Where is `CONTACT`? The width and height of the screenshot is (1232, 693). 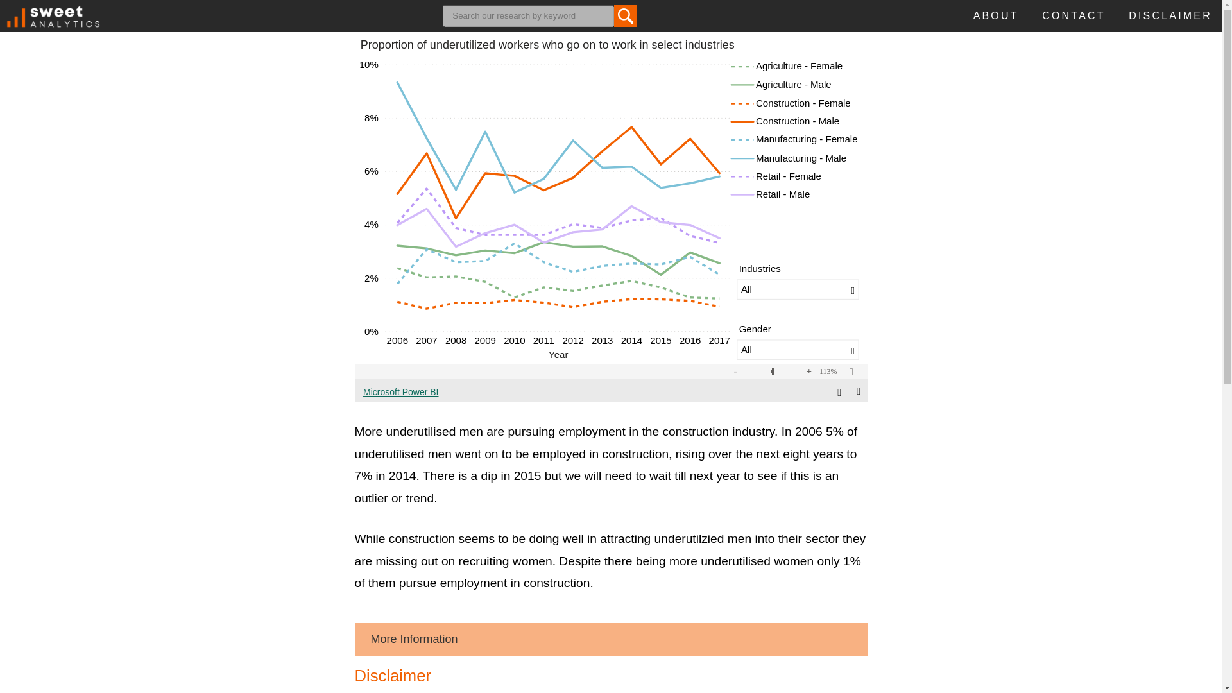 CONTACT is located at coordinates (1074, 18).